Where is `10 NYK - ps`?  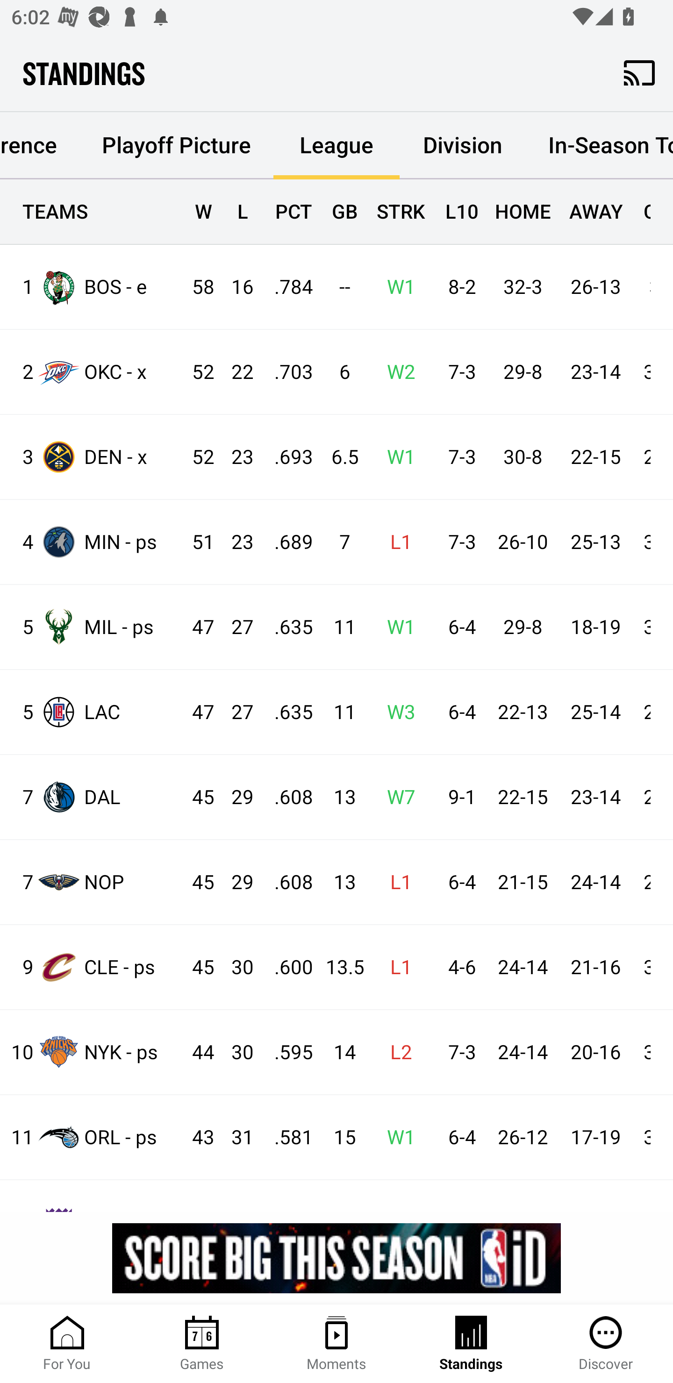 10 NYK - ps is located at coordinates (92, 1051).